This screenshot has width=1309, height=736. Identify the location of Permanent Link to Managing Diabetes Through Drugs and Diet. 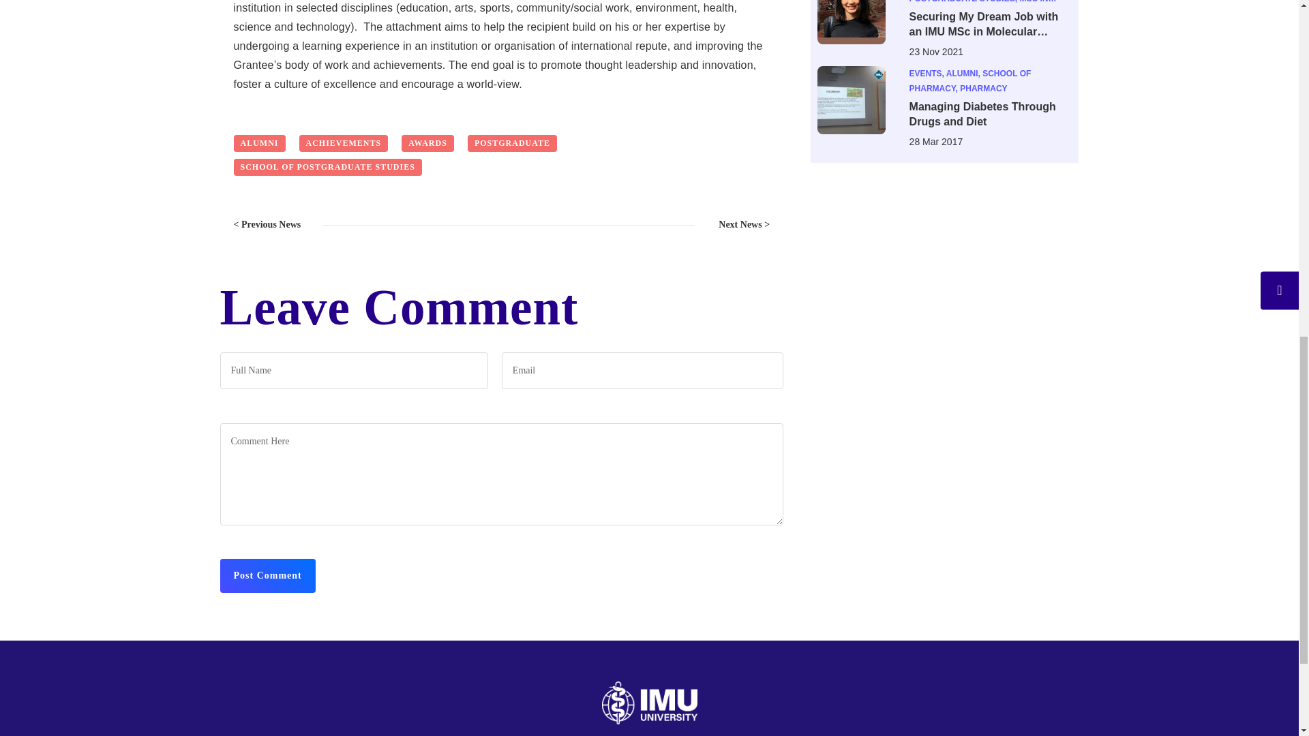
(991, 114).